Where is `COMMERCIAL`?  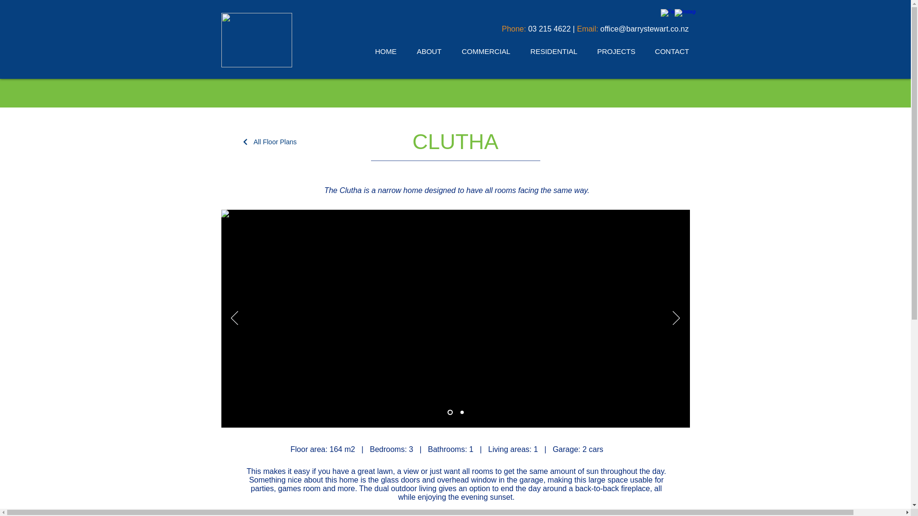 COMMERCIAL is located at coordinates (486, 51).